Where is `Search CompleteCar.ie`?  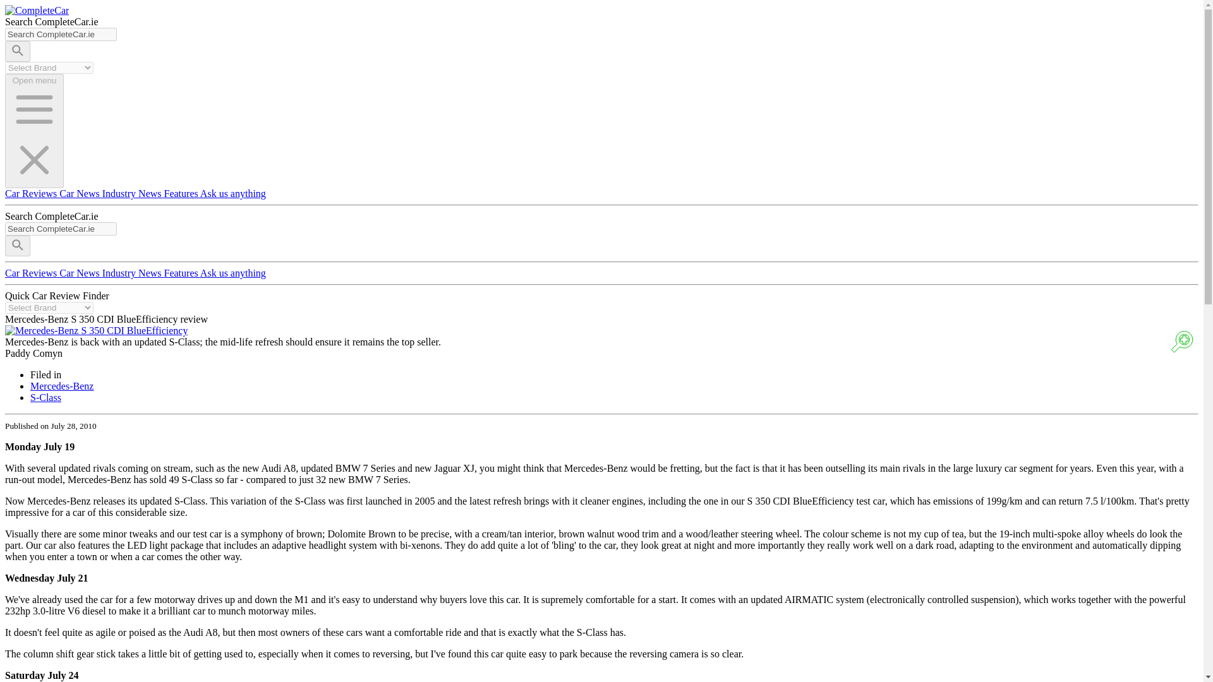
Search CompleteCar.ie is located at coordinates (61, 229).